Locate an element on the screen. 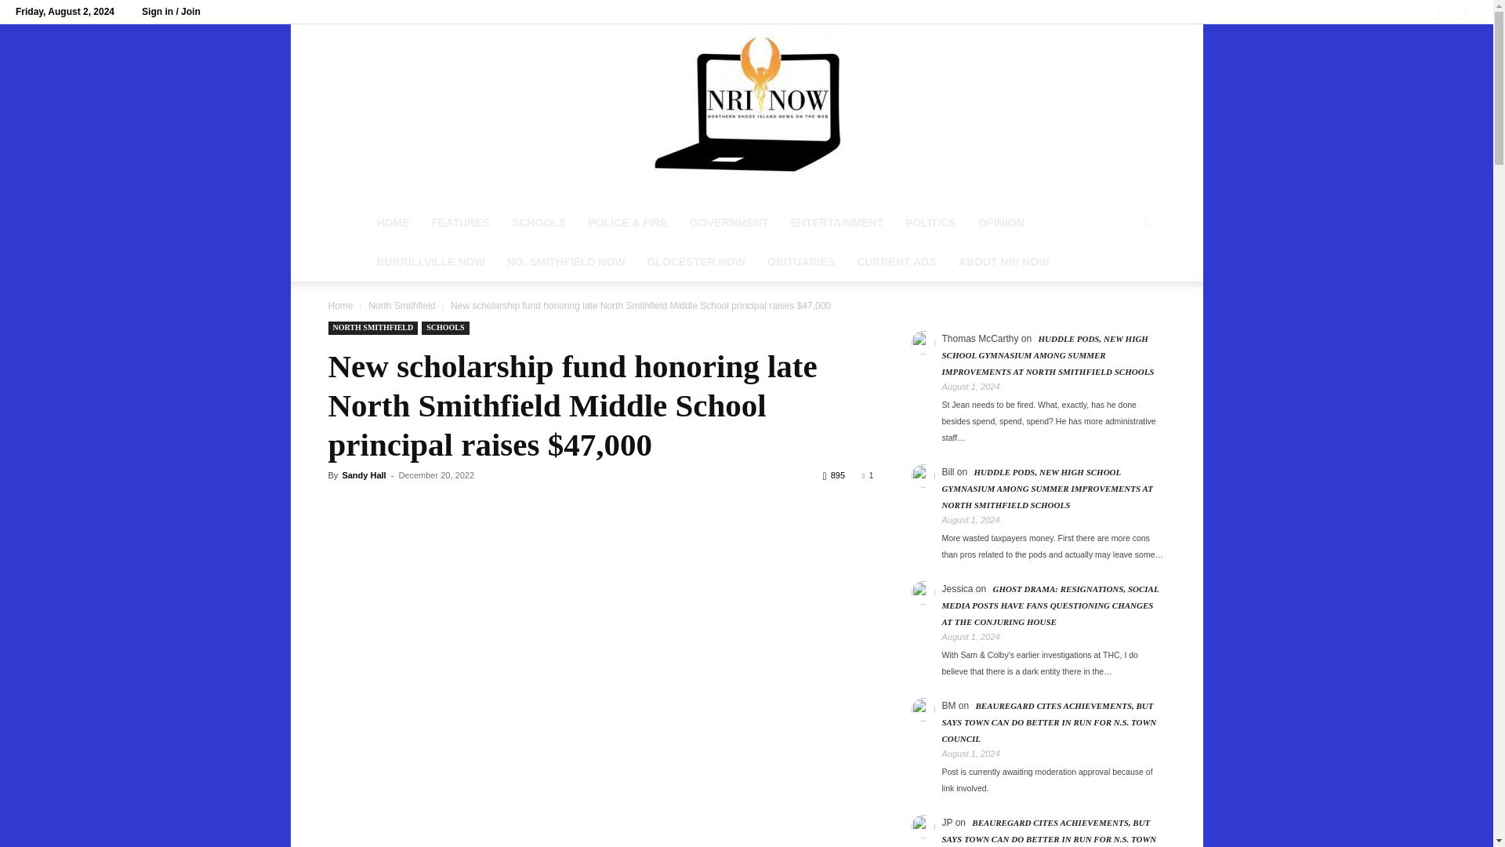  BURRILLVILLE NOW is located at coordinates (430, 261).